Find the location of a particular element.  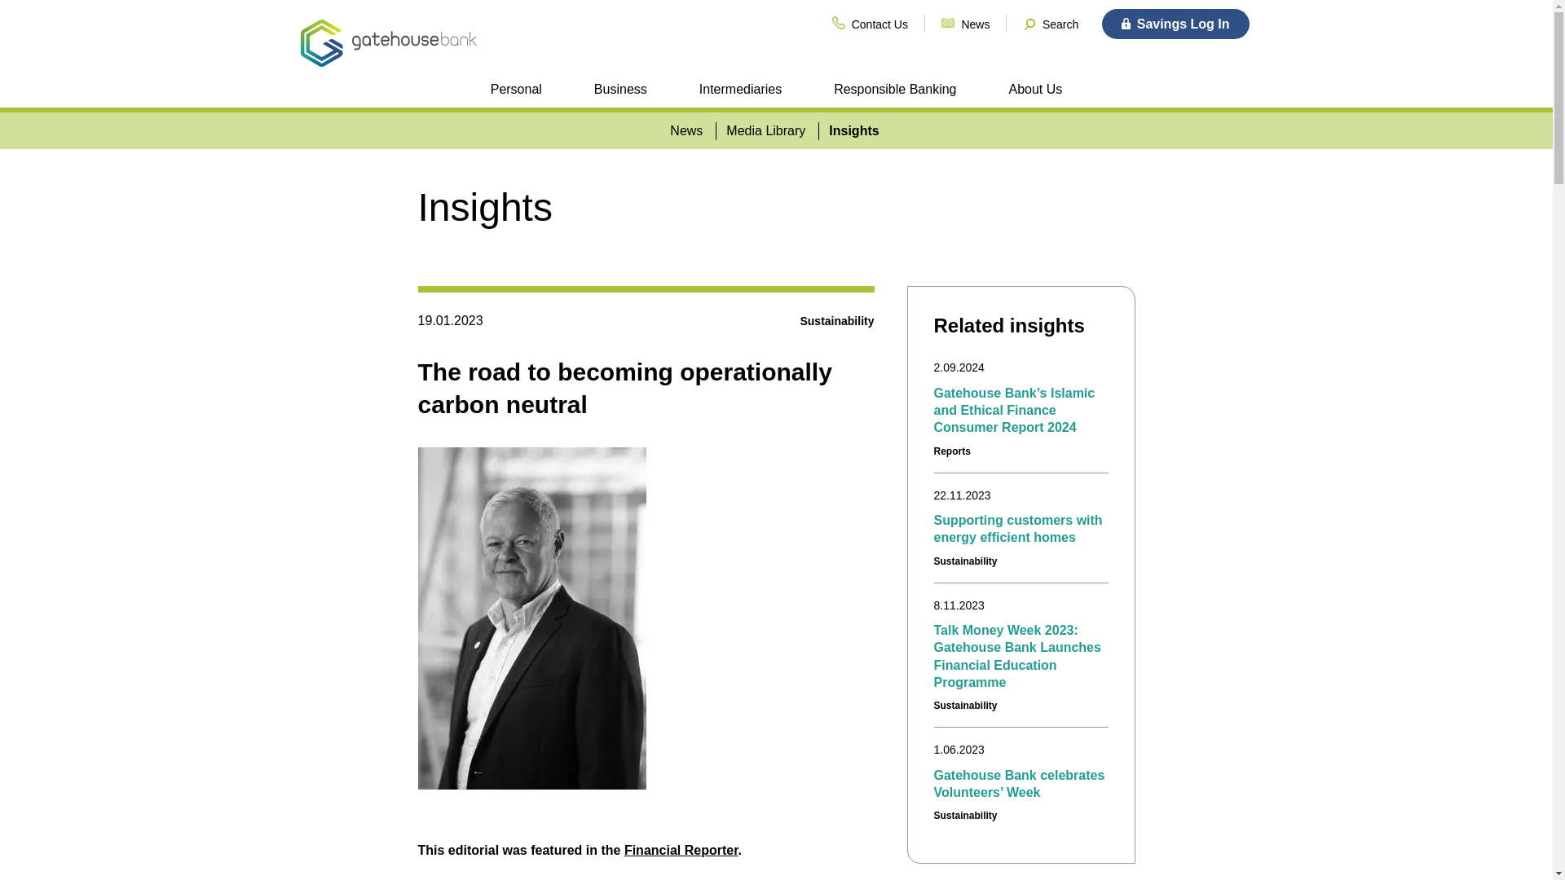

Savings Log In is located at coordinates (1175, 23).